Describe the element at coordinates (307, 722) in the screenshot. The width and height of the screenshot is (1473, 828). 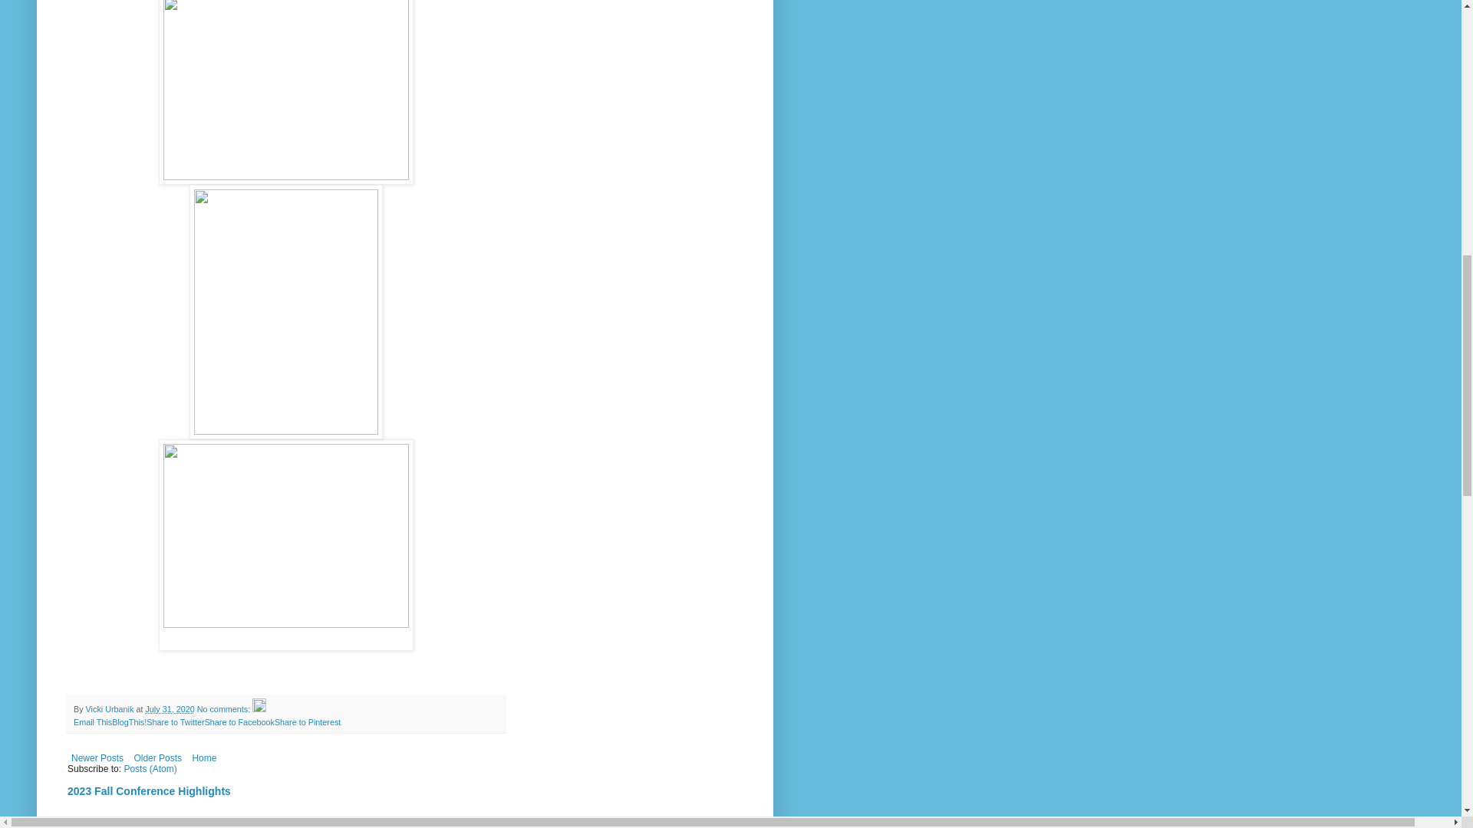
I see `Share to Pinterest` at that location.